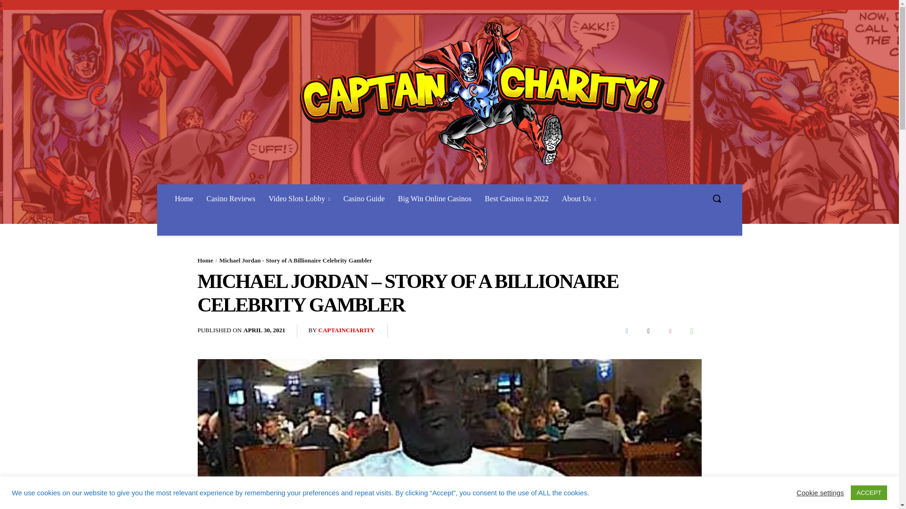  I want to click on Home, so click(205, 260).